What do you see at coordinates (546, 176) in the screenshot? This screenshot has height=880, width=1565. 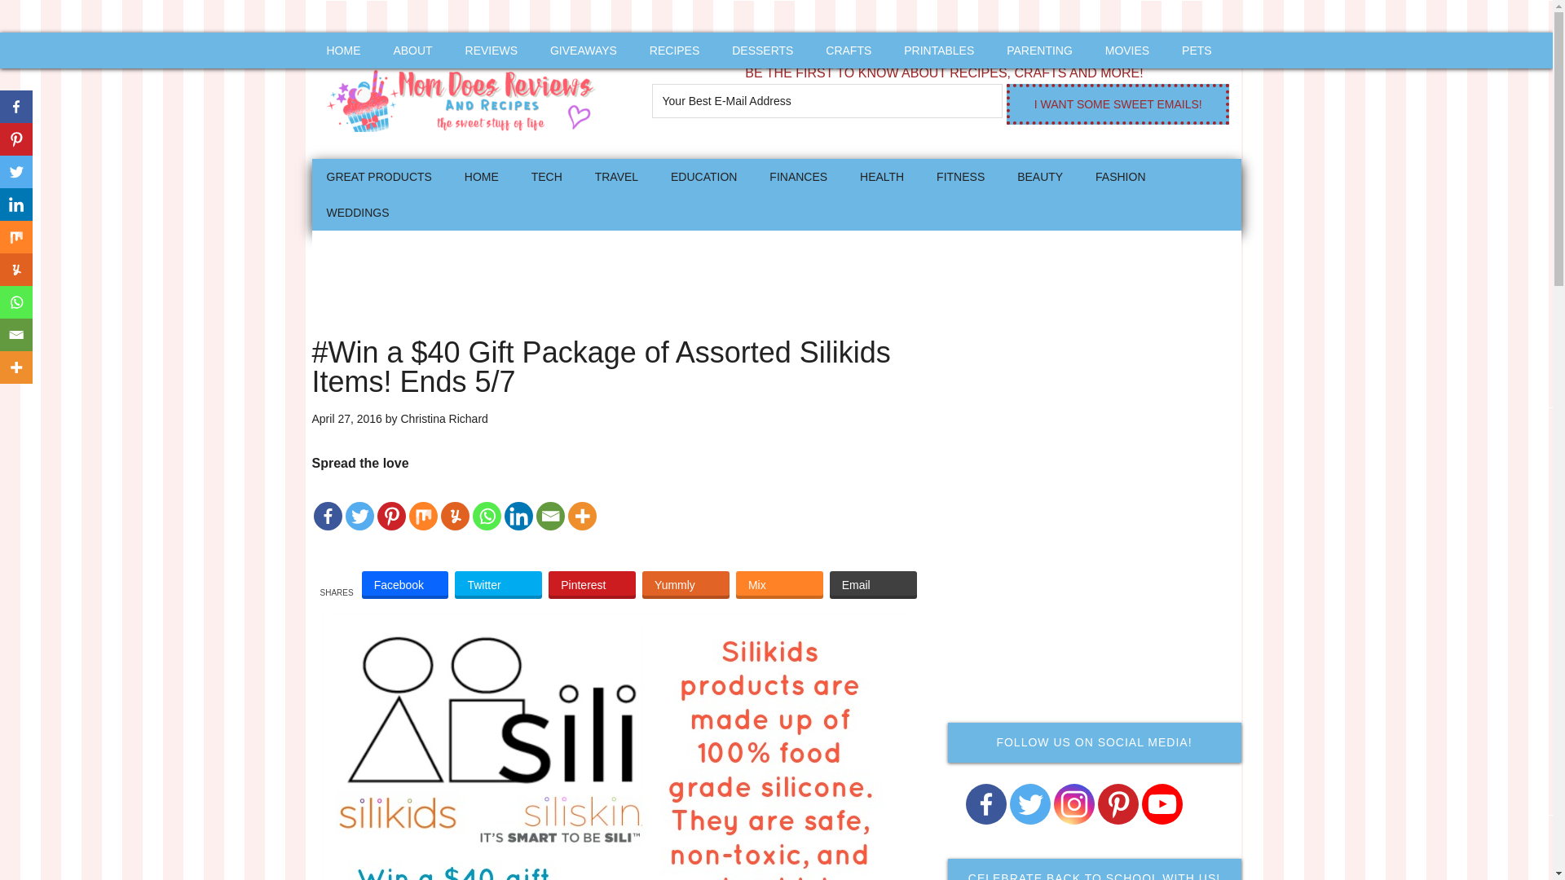 I see `TECH` at bounding box center [546, 176].